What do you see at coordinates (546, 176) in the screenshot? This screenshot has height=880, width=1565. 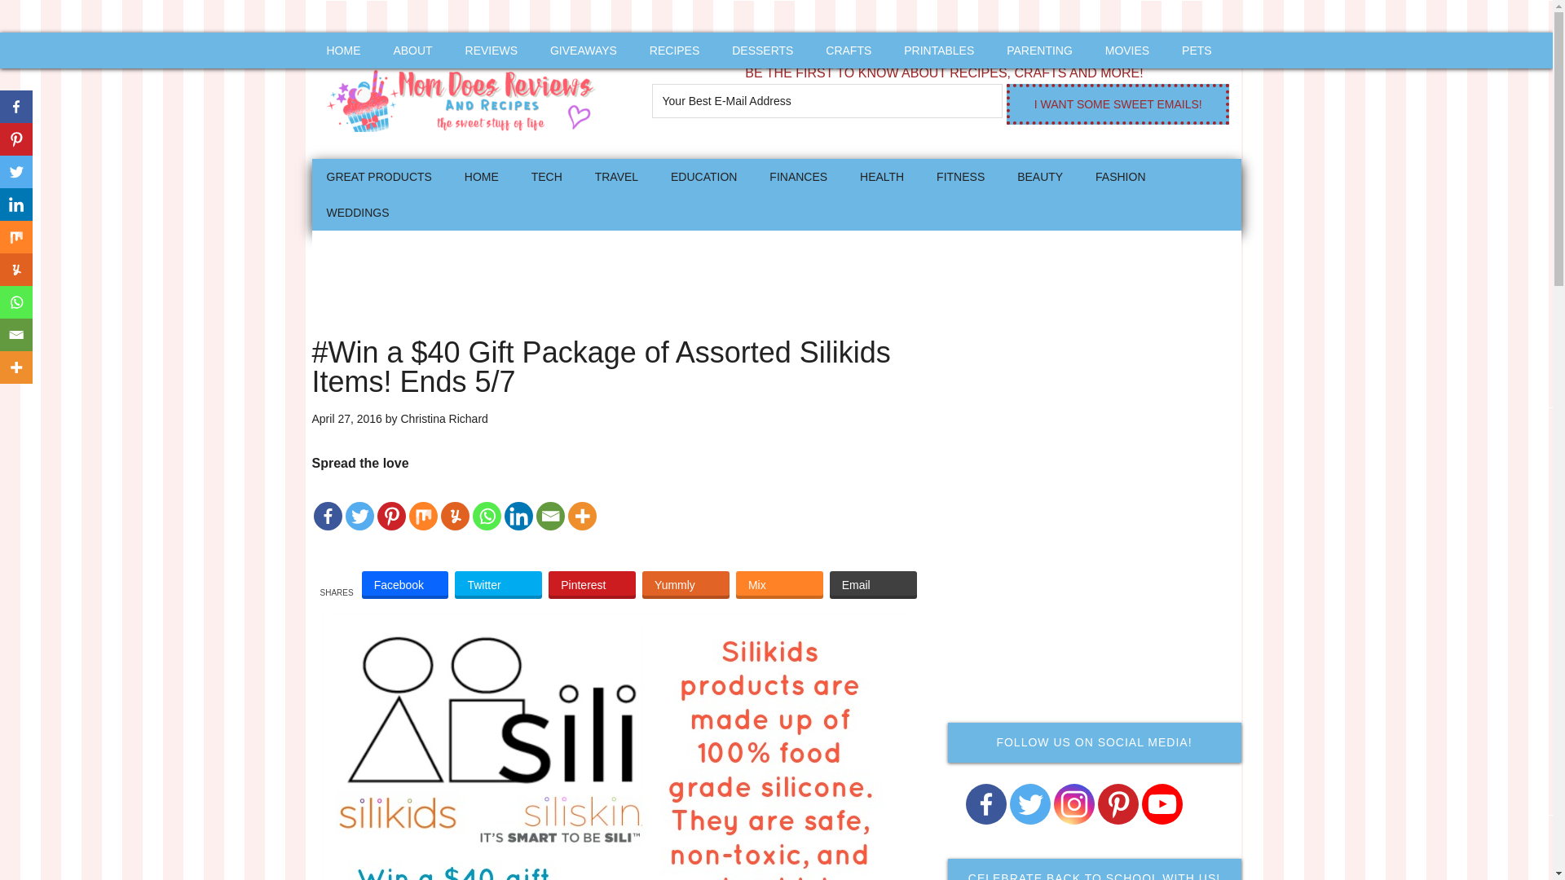 I see `TECH` at bounding box center [546, 176].